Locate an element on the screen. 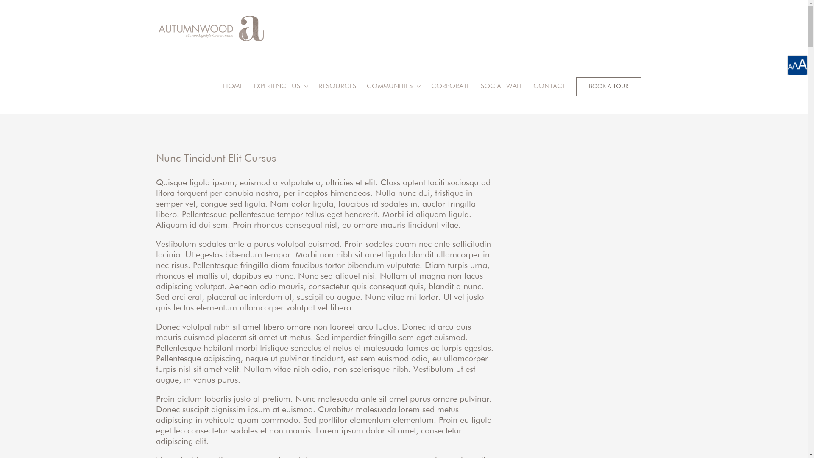 The width and height of the screenshot is (814, 458). HOME is located at coordinates (233, 85).